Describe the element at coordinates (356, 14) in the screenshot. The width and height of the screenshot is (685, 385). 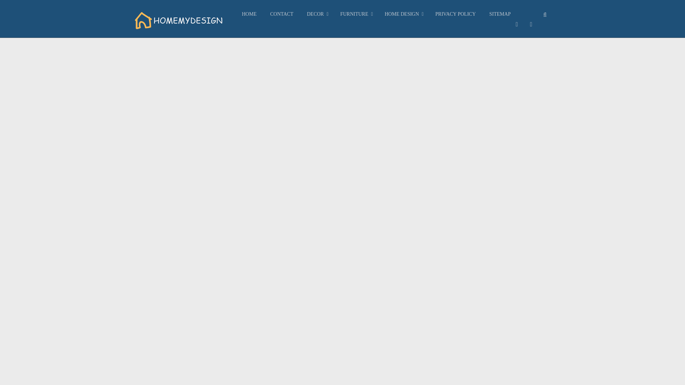
I see `FURNITURE` at that location.